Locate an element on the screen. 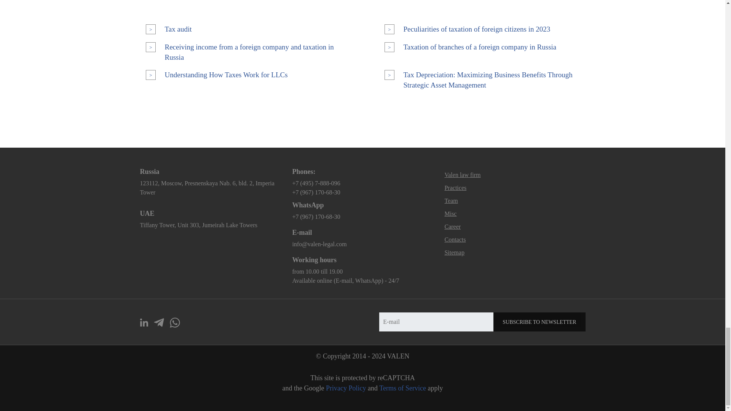  Subscribe to newsletter is located at coordinates (539, 322).